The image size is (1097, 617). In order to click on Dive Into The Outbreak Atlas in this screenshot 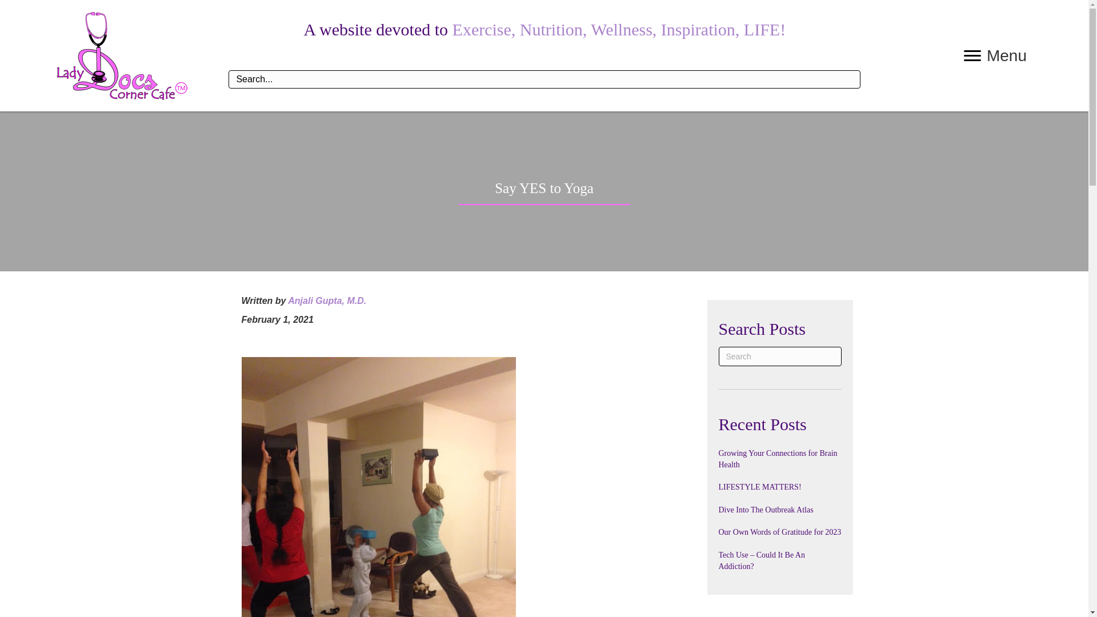, I will do `click(766, 510)`.